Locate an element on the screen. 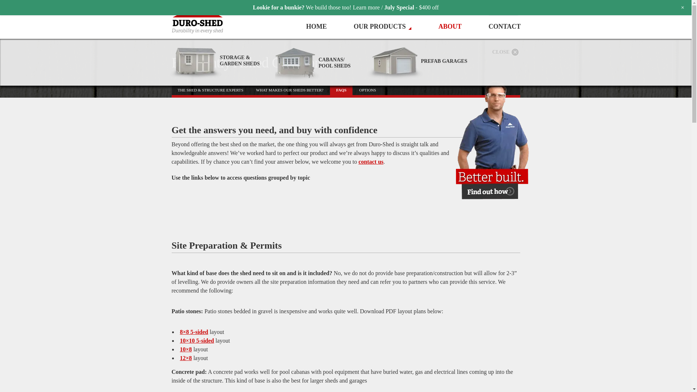  CONTACT is located at coordinates (505, 26).